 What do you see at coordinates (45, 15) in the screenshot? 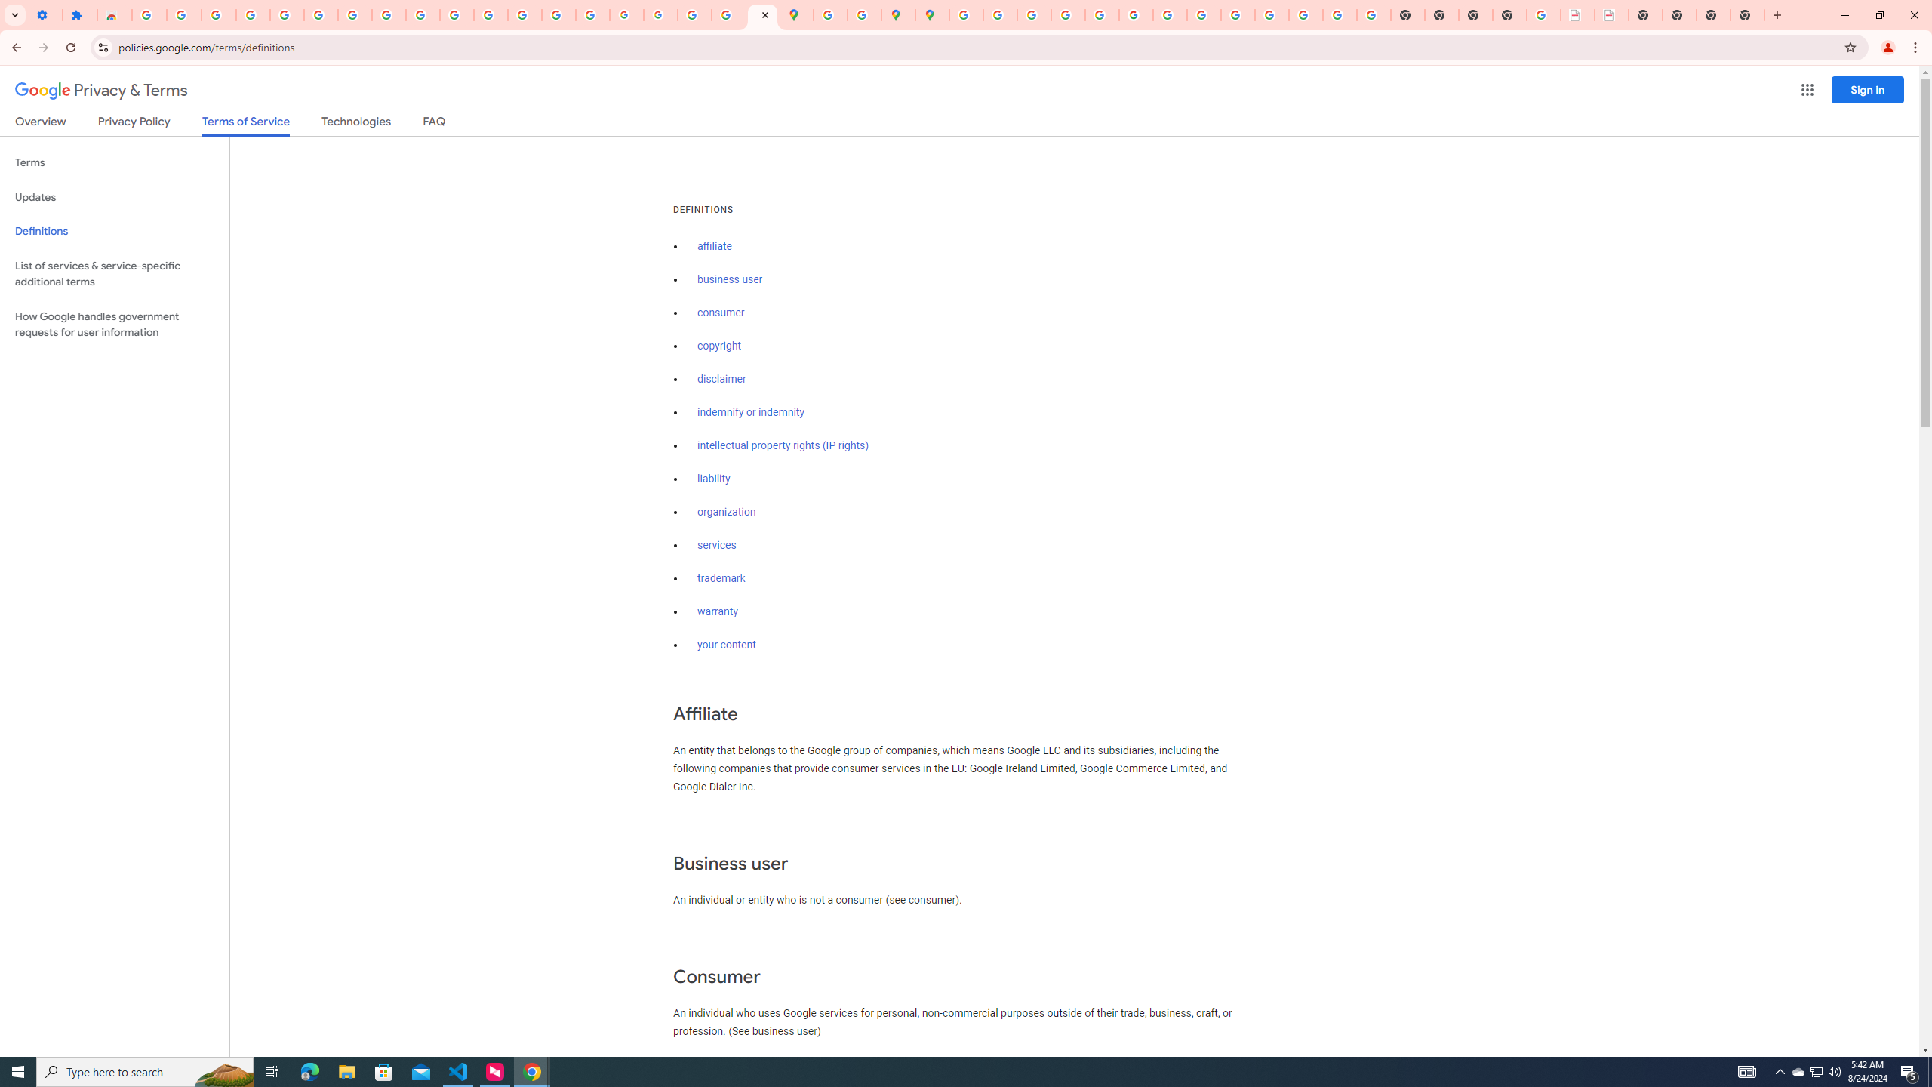
I see `Settings - On startup` at bounding box center [45, 15].